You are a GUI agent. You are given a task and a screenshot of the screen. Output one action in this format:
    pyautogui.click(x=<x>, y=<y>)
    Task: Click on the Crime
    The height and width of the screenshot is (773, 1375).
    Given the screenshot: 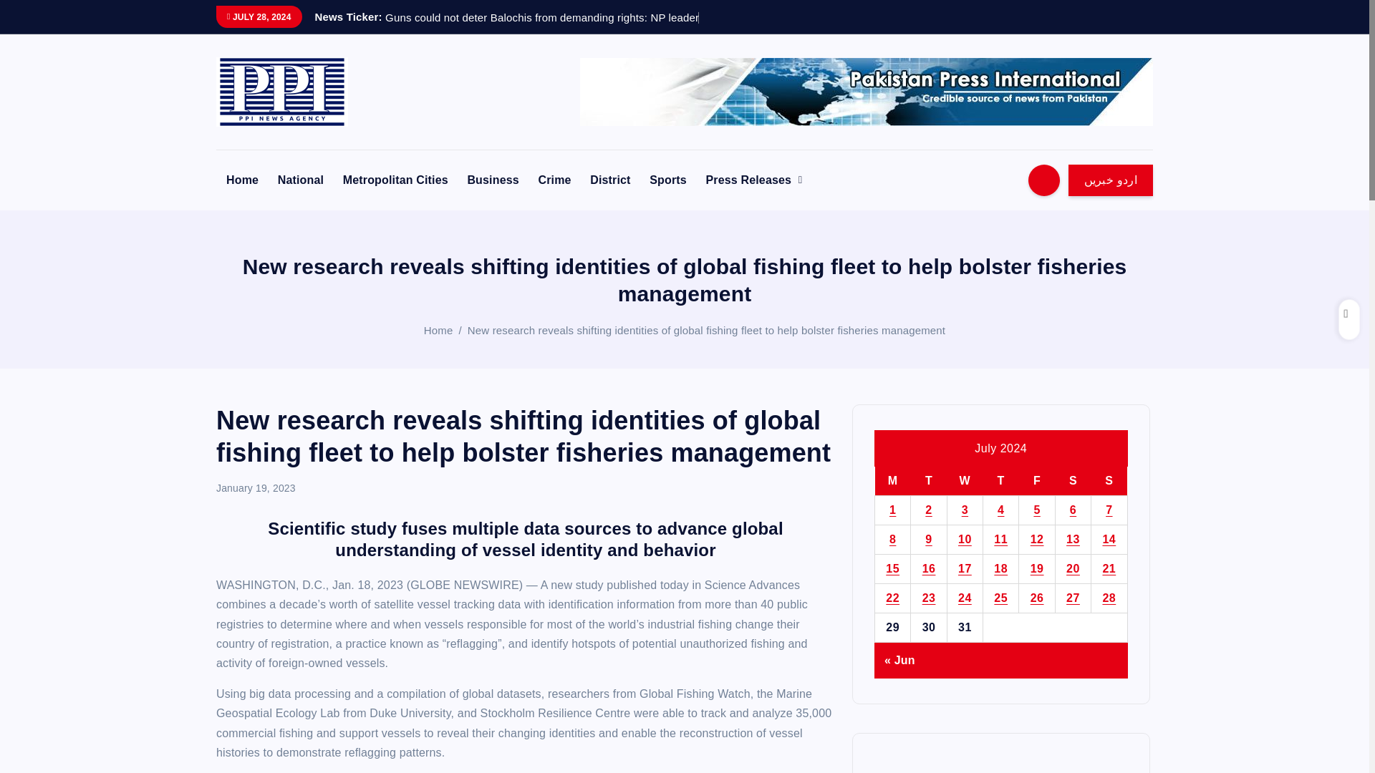 What is the action you would take?
    pyautogui.click(x=554, y=180)
    